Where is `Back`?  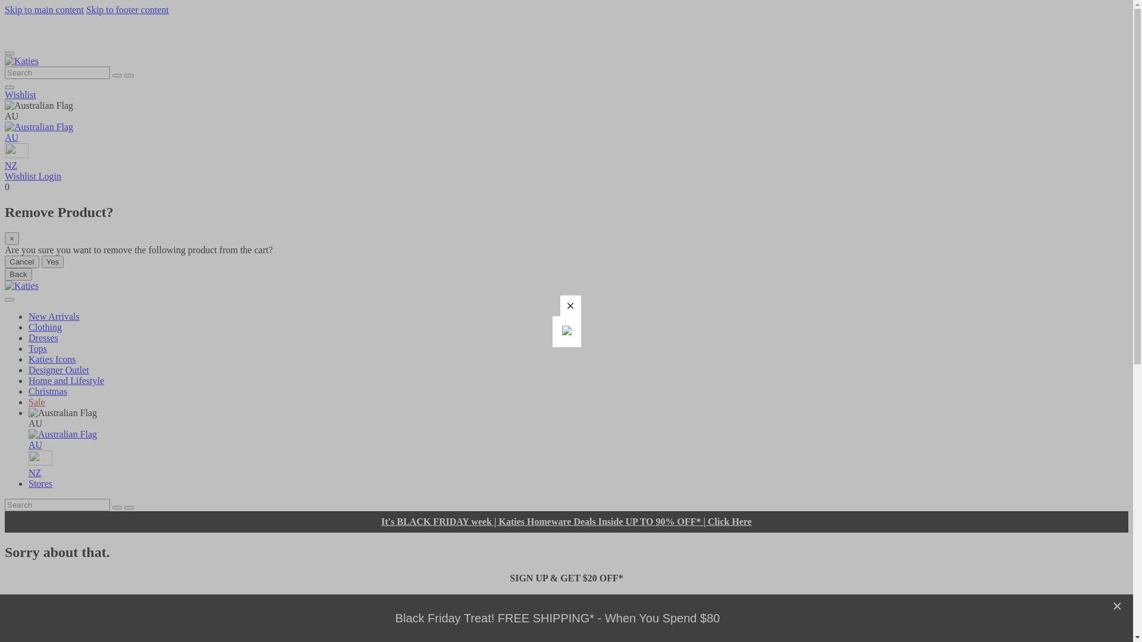
Back is located at coordinates (18, 275).